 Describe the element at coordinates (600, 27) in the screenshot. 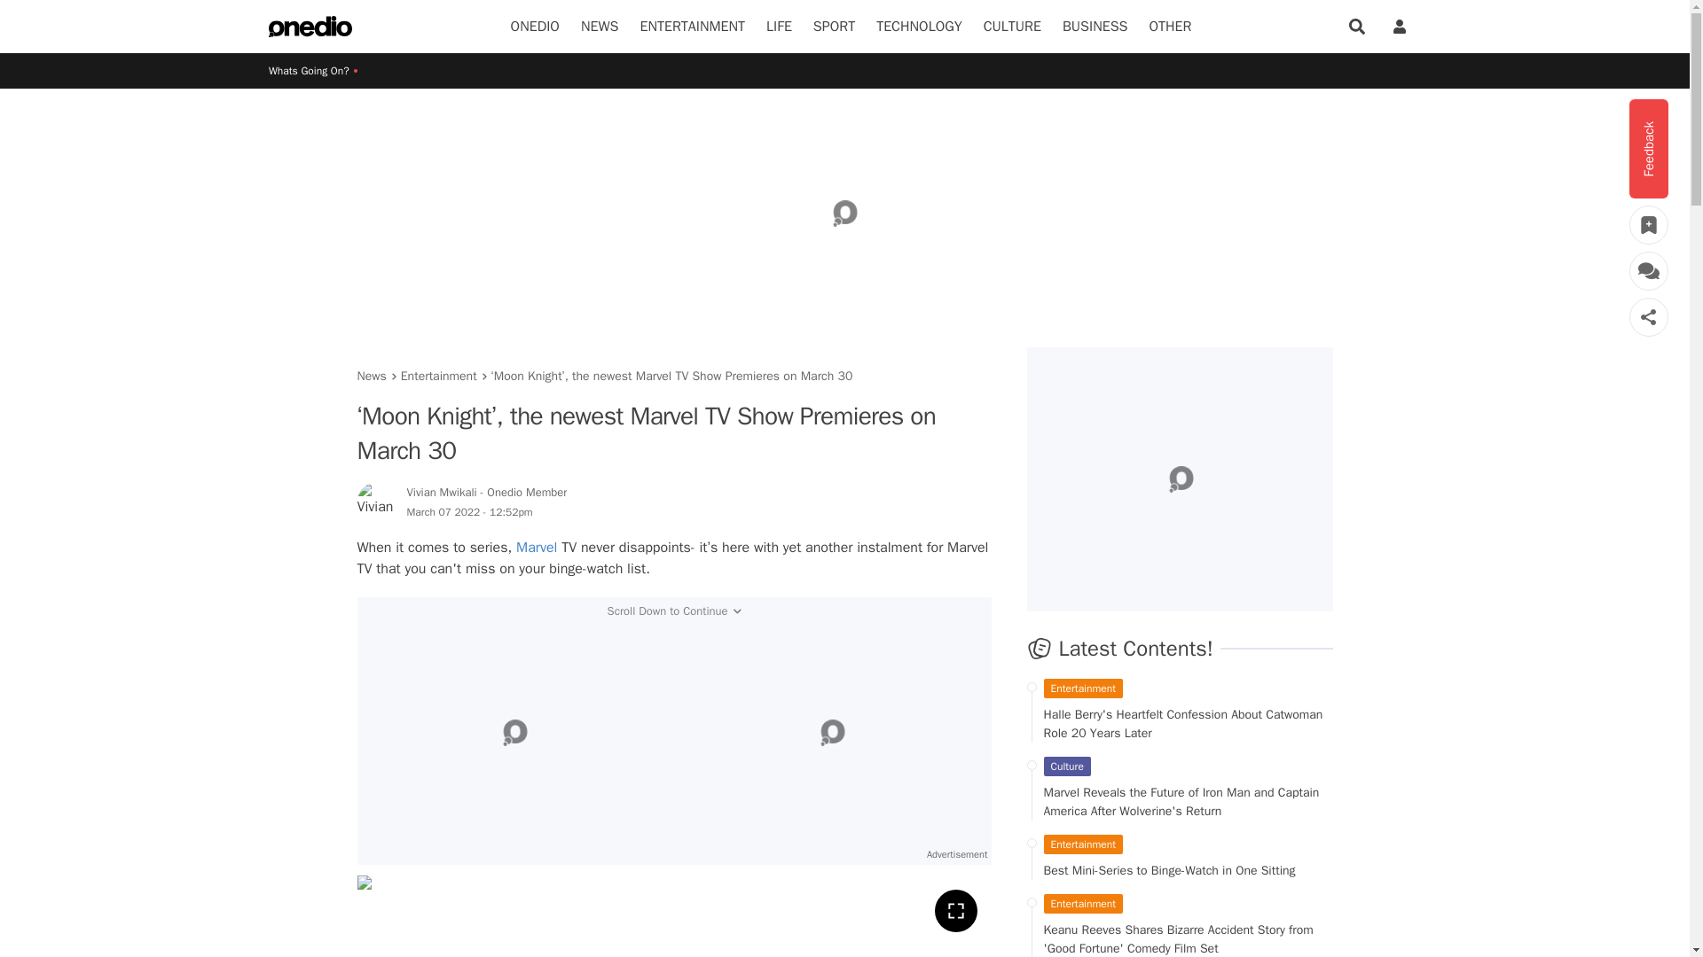

I see `News` at that location.